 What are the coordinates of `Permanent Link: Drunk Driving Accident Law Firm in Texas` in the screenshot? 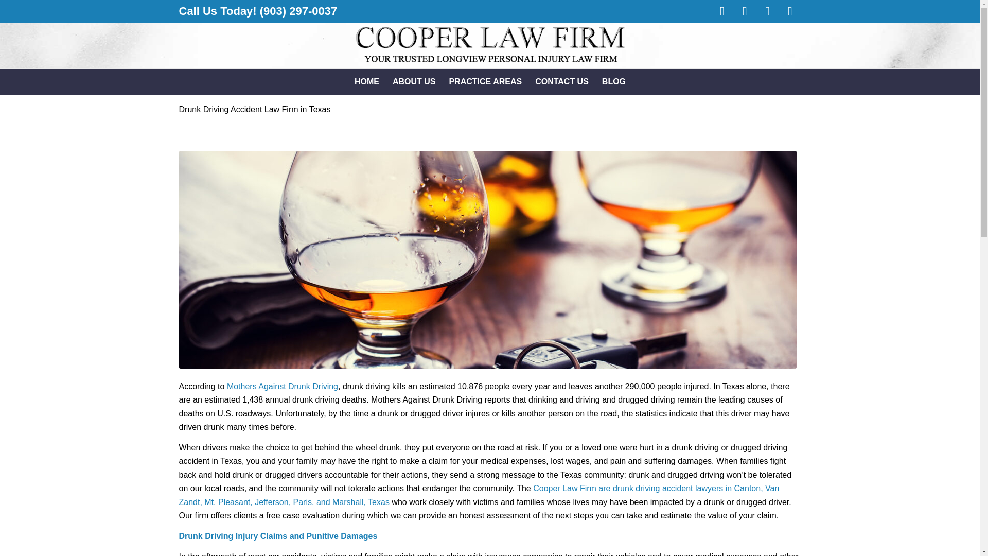 It's located at (255, 109).